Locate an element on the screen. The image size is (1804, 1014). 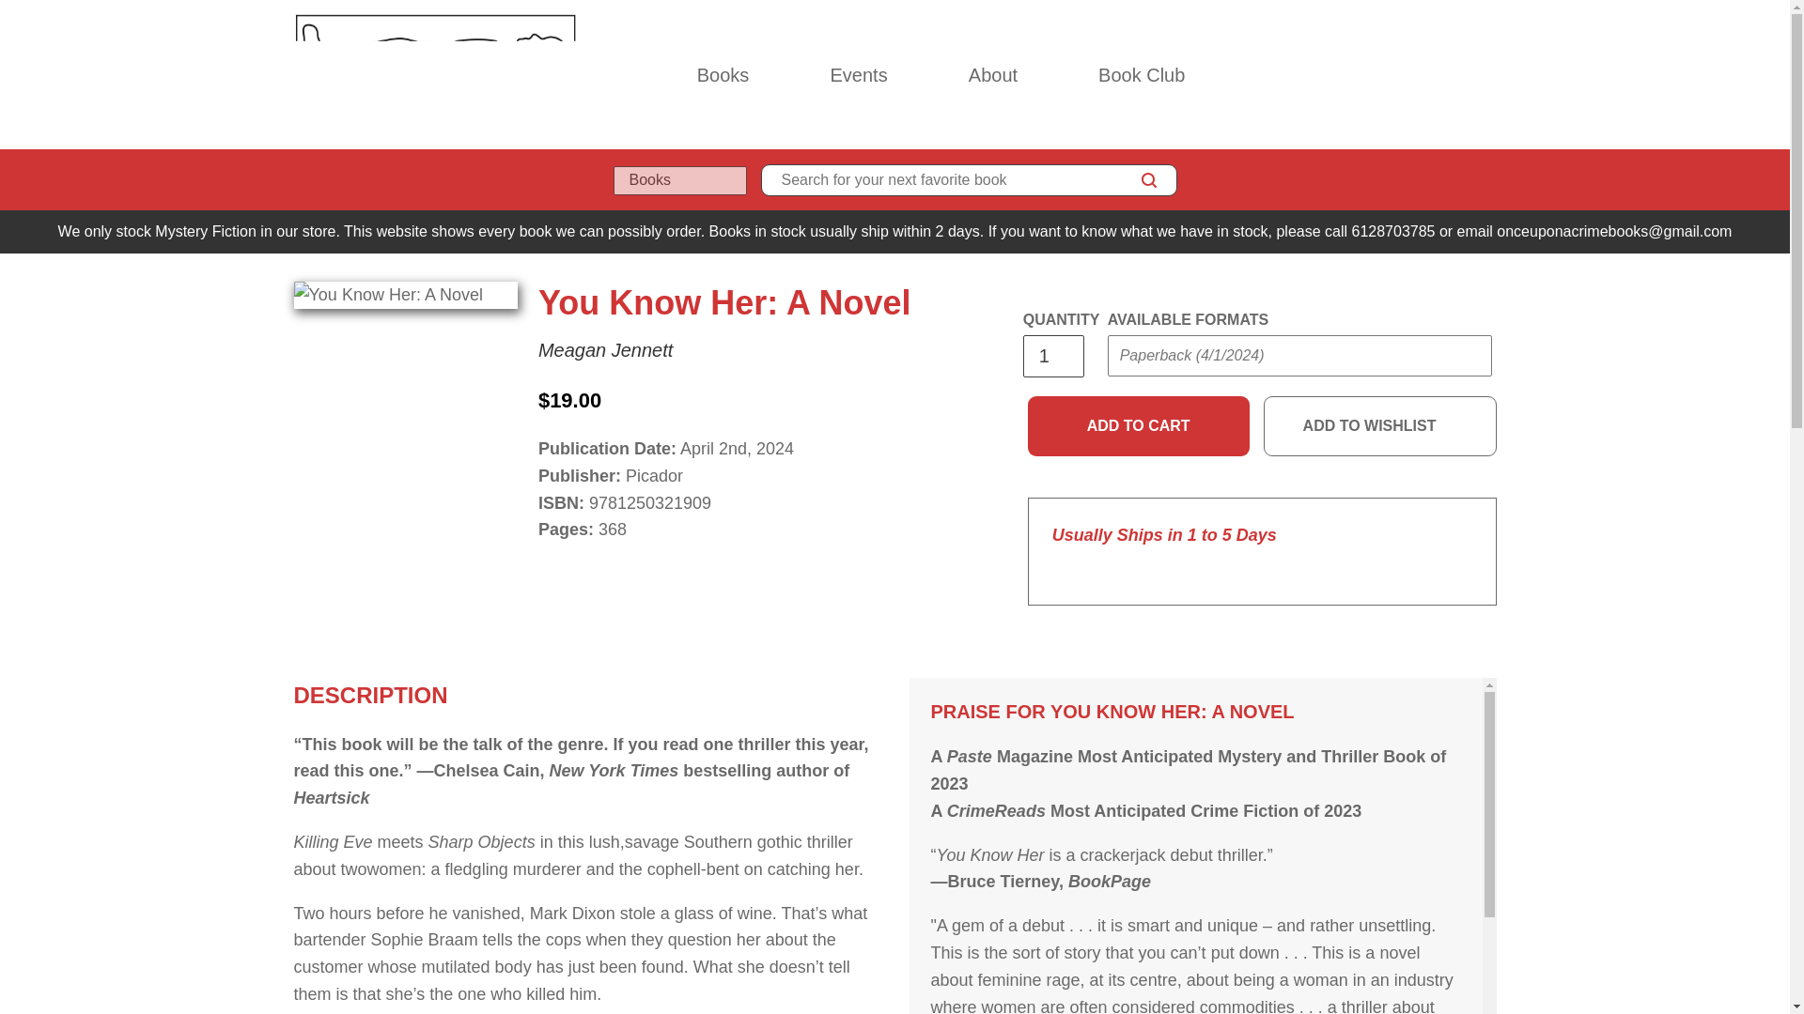
Books is located at coordinates (723, 75).